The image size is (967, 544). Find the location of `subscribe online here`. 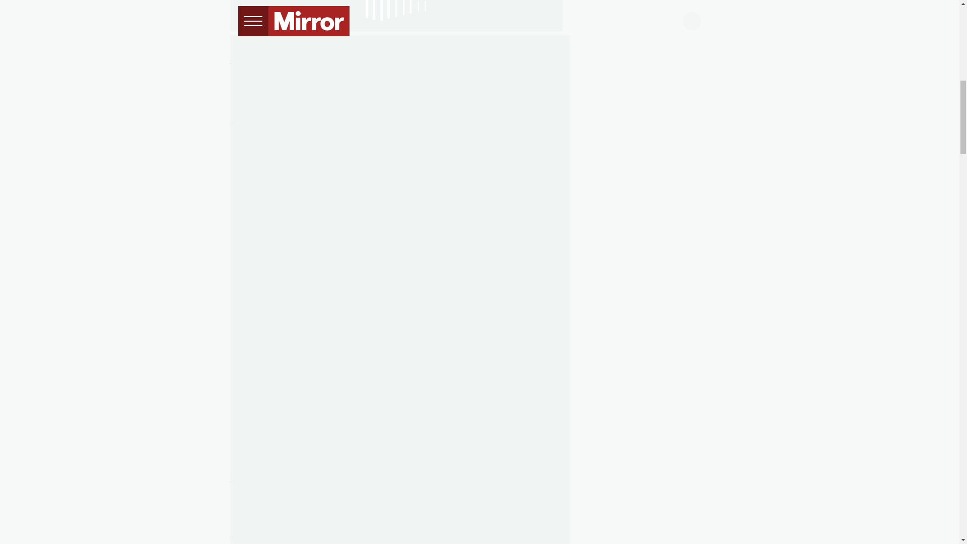

subscribe online here is located at coordinates (310, 284).